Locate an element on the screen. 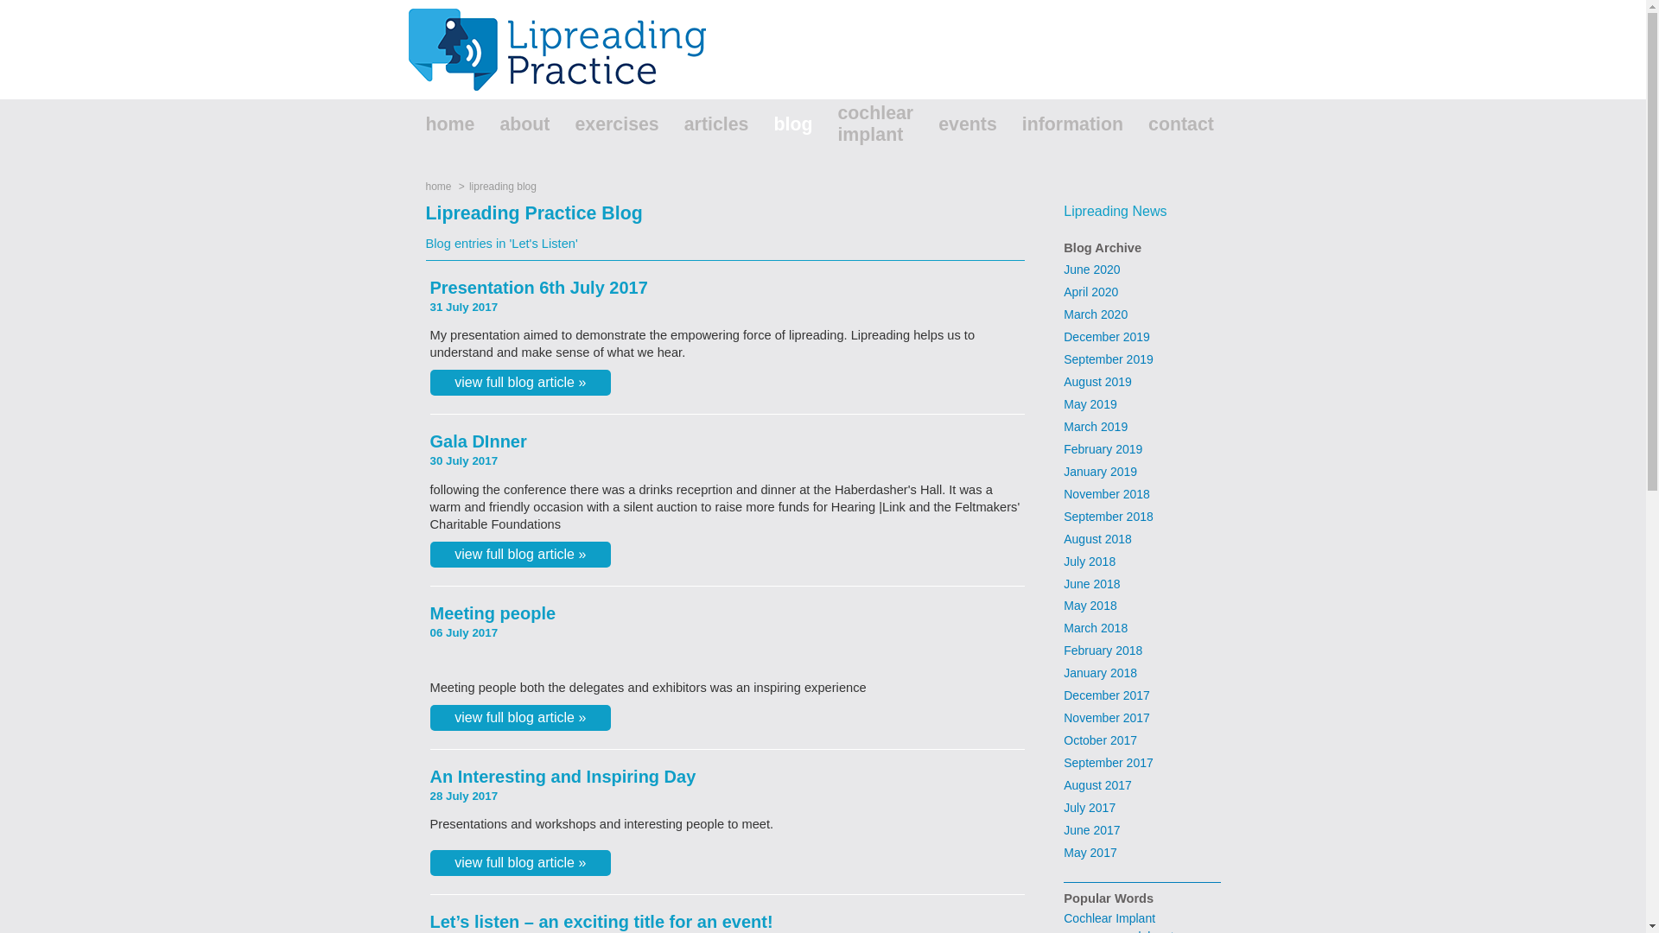 The width and height of the screenshot is (1659, 933). contact is located at coordinates (1193, 131).